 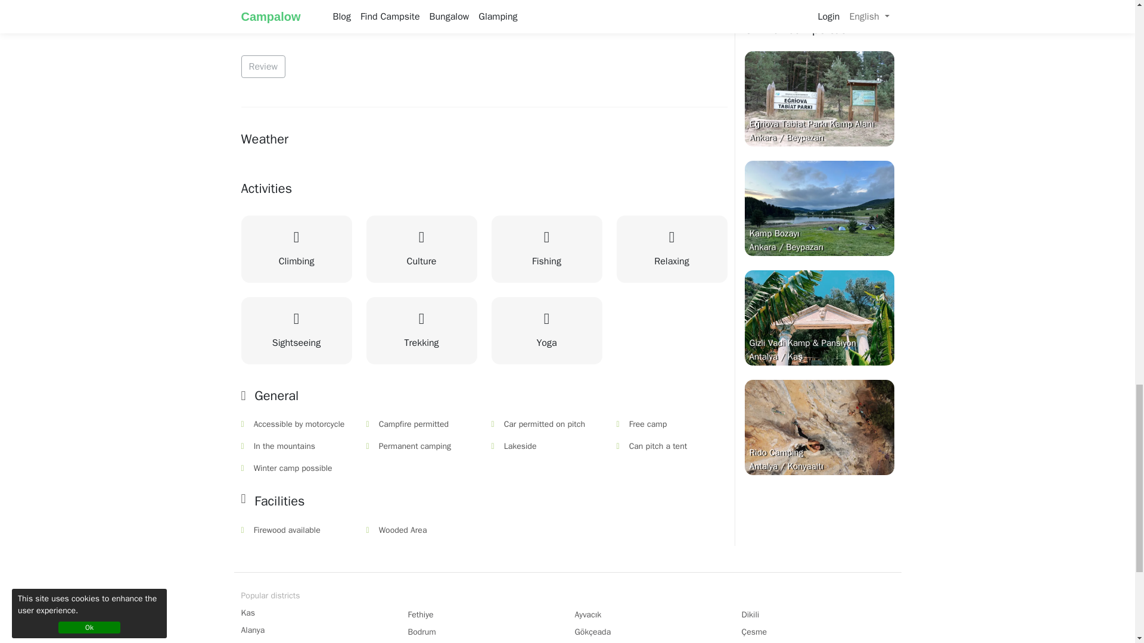 I want to click on Review, so click(x=262, y=66).